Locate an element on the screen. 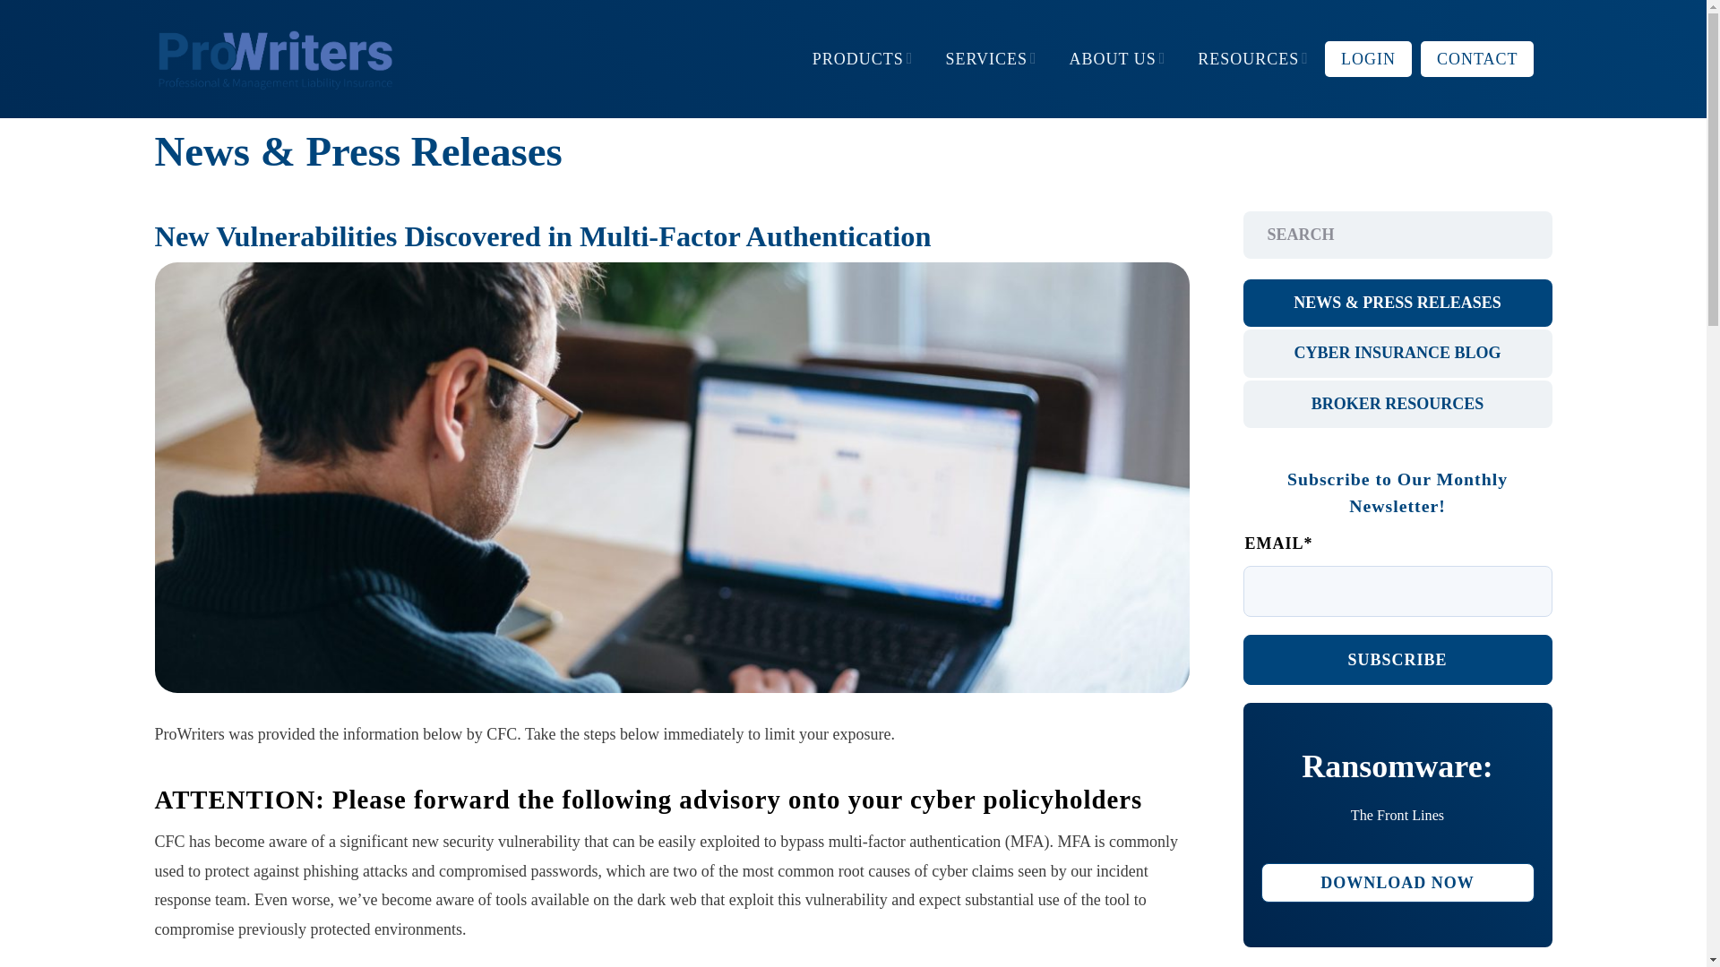 The height and width of the screenshot is (967, 1720). PRODUCTS is located at coordinates (863, 59).